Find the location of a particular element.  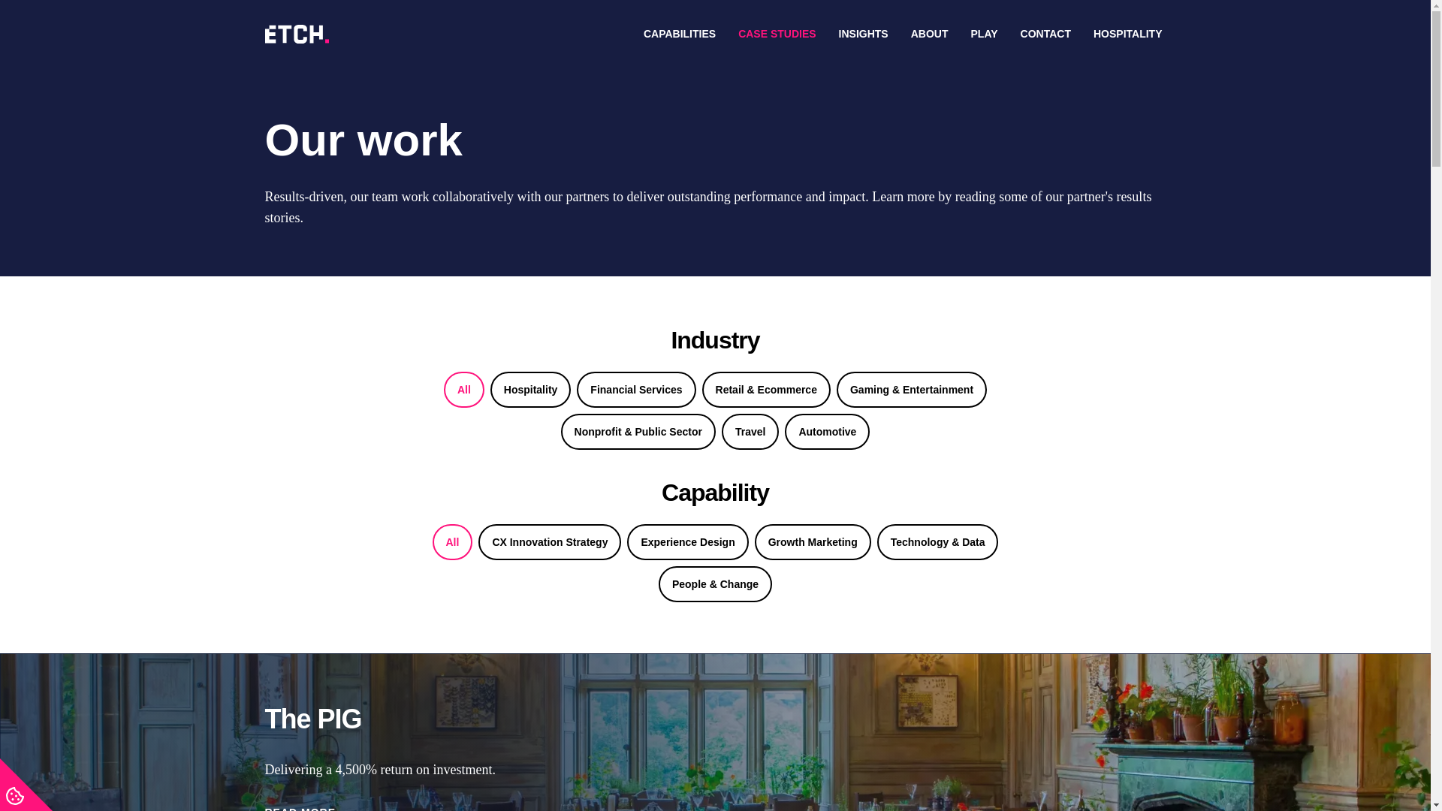

PLAY is located at coordinates (985, 33).